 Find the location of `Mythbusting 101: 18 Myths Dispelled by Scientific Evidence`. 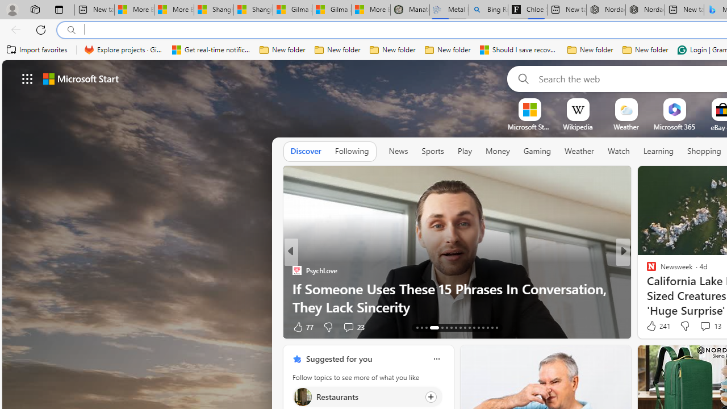

Mythbusting 101: 18 Myths Dispelled by Scientific Evidence is located at coordinates (457, 297).